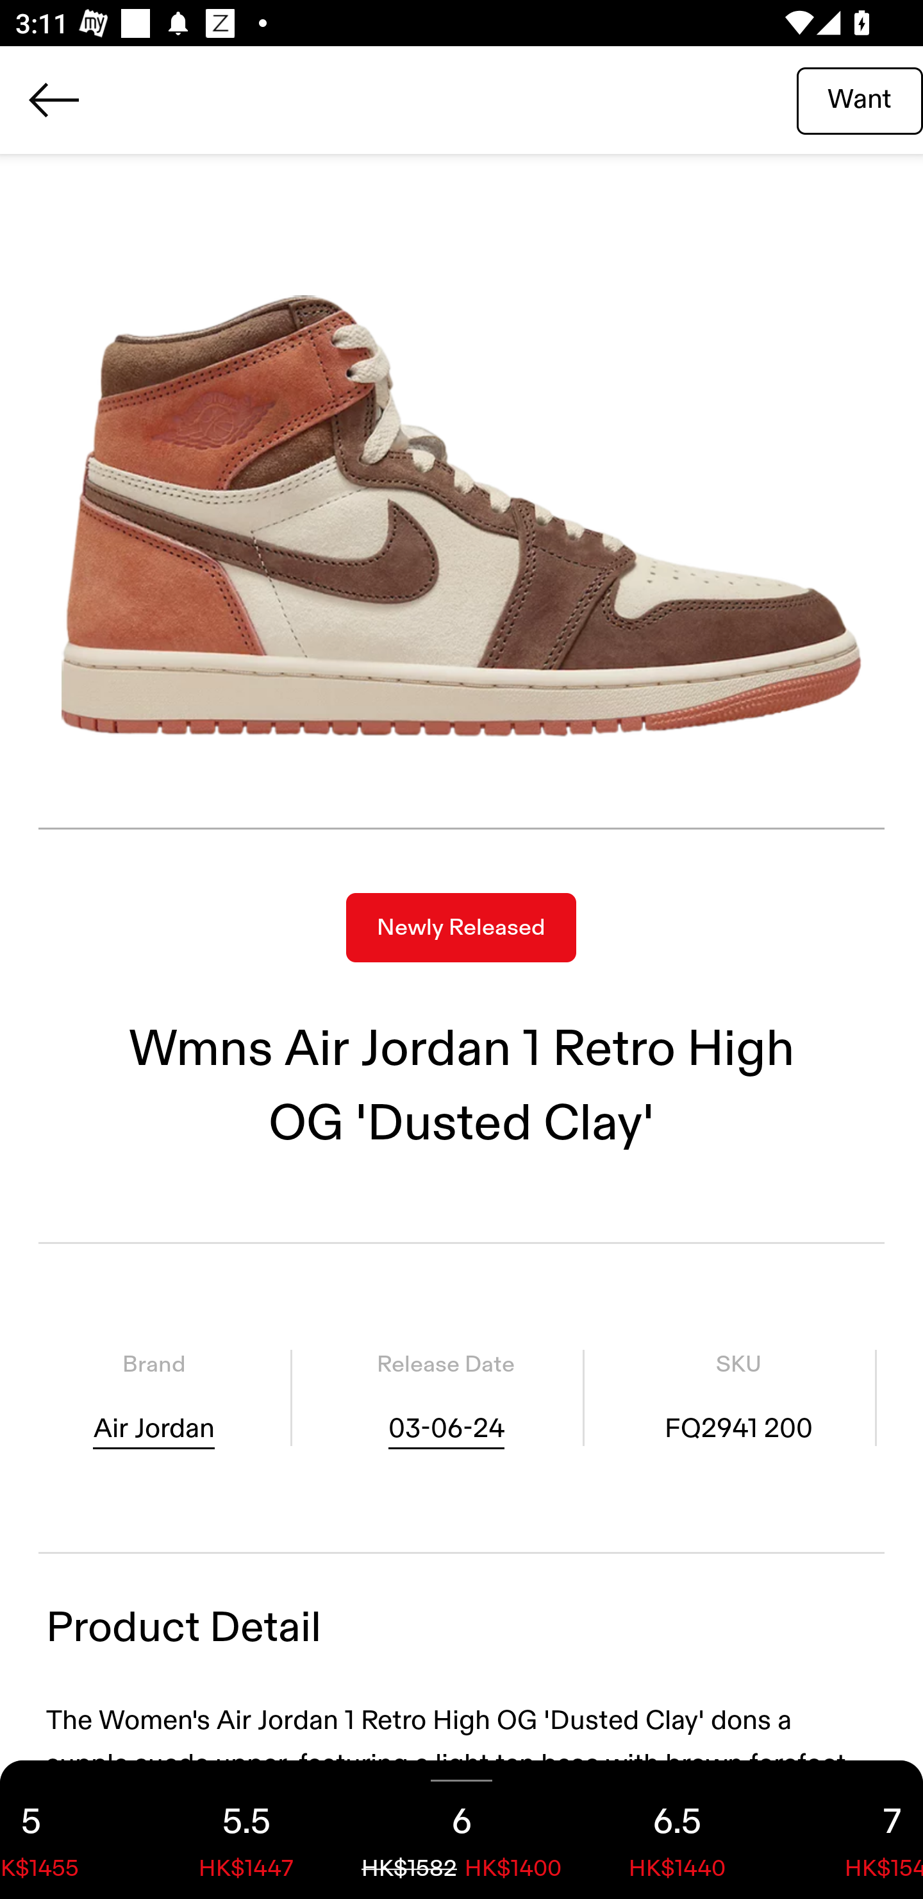 Image resolution: width=923 pixels, height=1899 pixels. What do you see at coordinates (738, 1397) in the screenshot?
I see `SKU FQ2941 200` at bounding box center [738, 1397].